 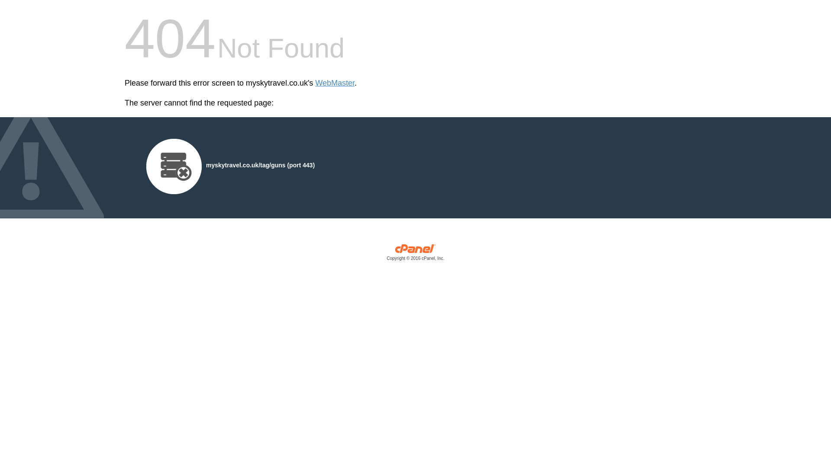 What do you see at coordinates (415, 254) in the screenshot?
I see `cPanel, Inc.` at bounding box center [415, 254].